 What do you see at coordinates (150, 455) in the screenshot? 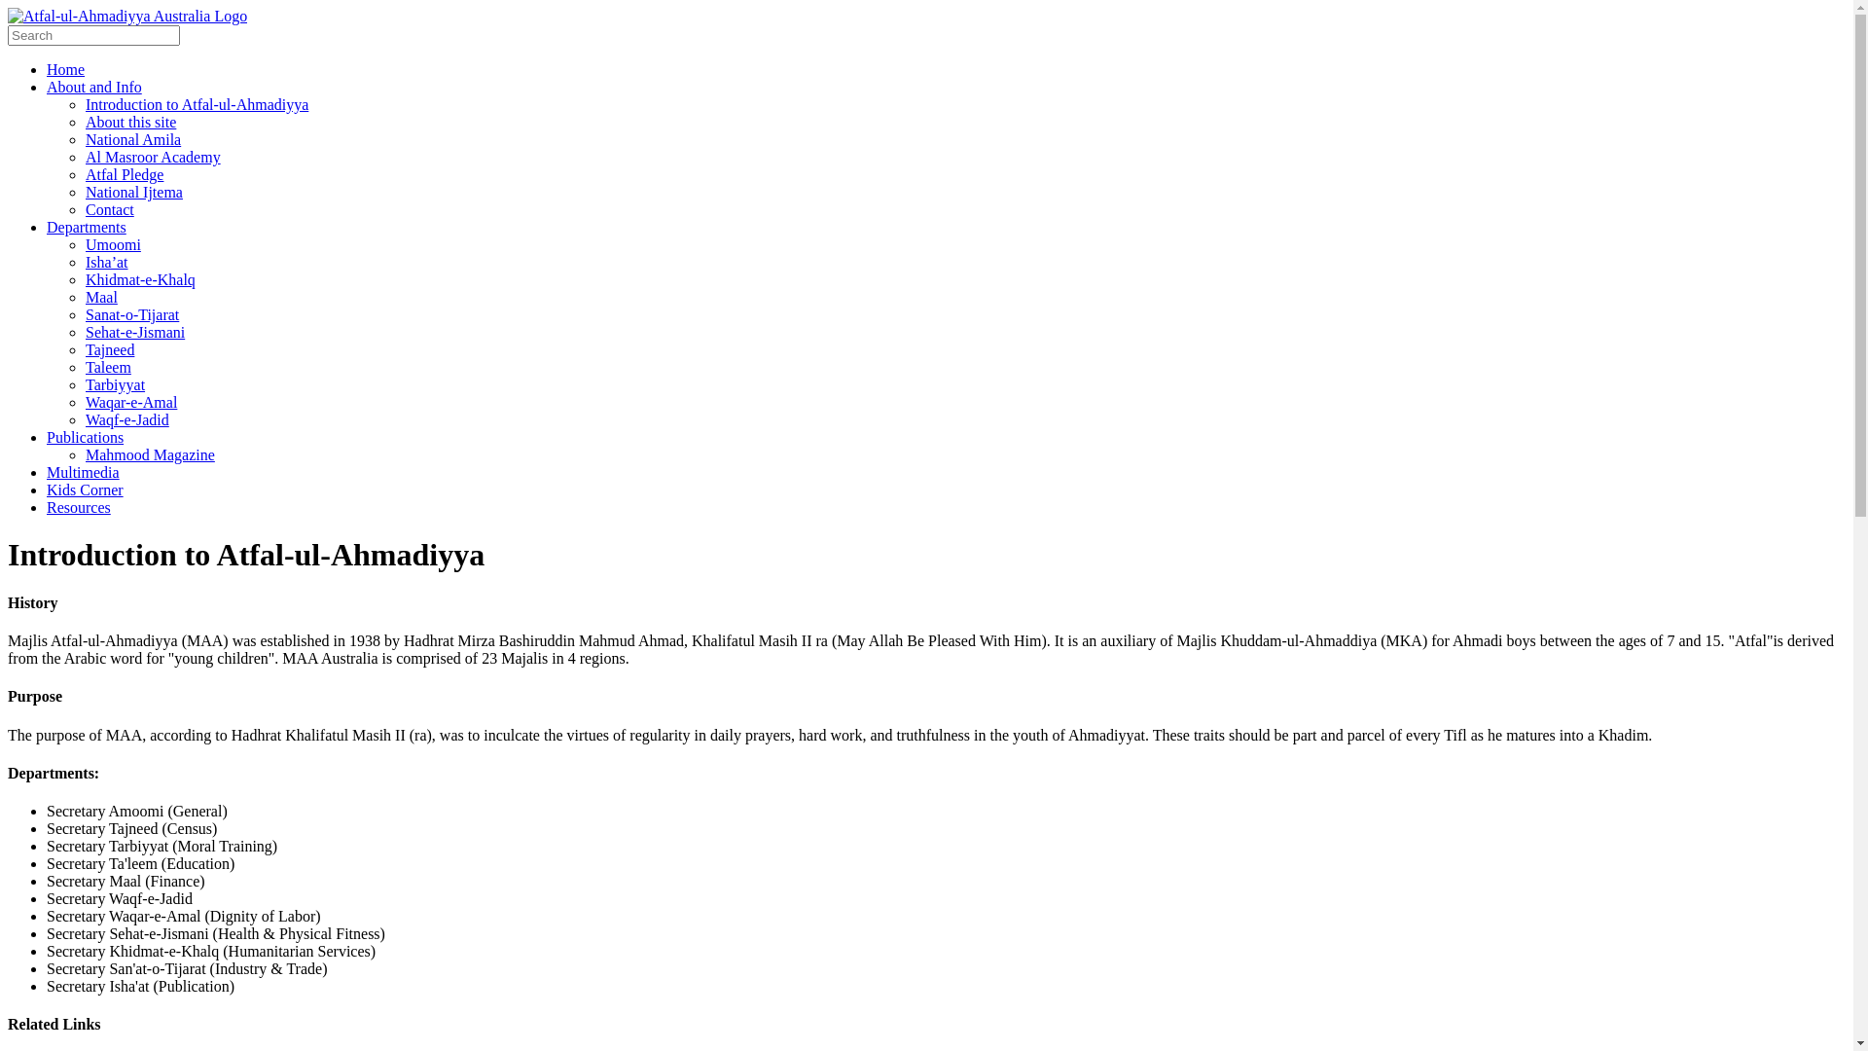
I see `Mahmood Magazine` at bounding box center [150, 455].